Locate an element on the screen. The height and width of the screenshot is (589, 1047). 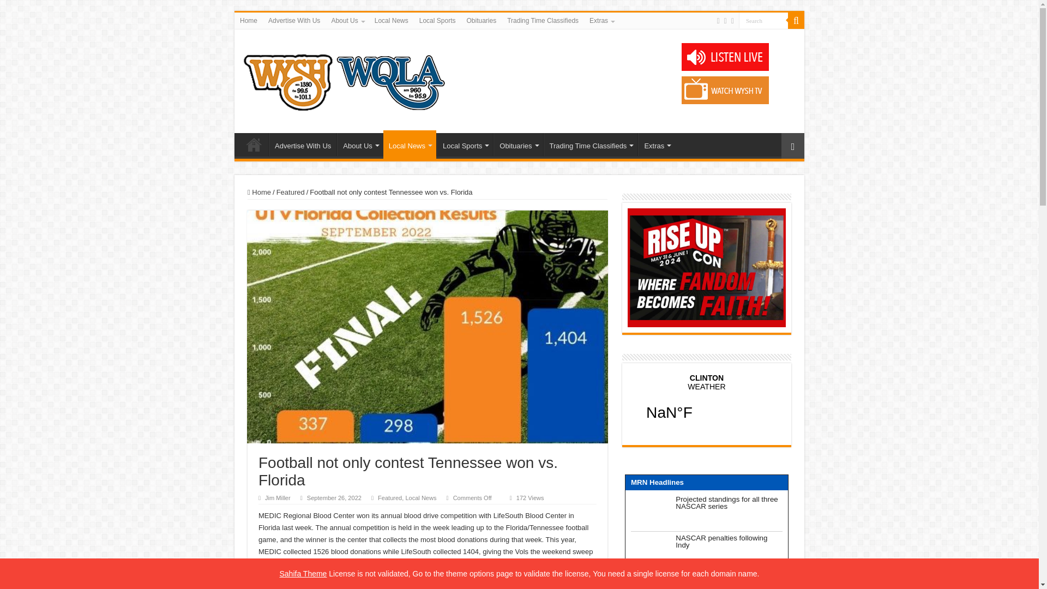
Projected standings for all three NASCAR series is located at coordinates (729, 512).